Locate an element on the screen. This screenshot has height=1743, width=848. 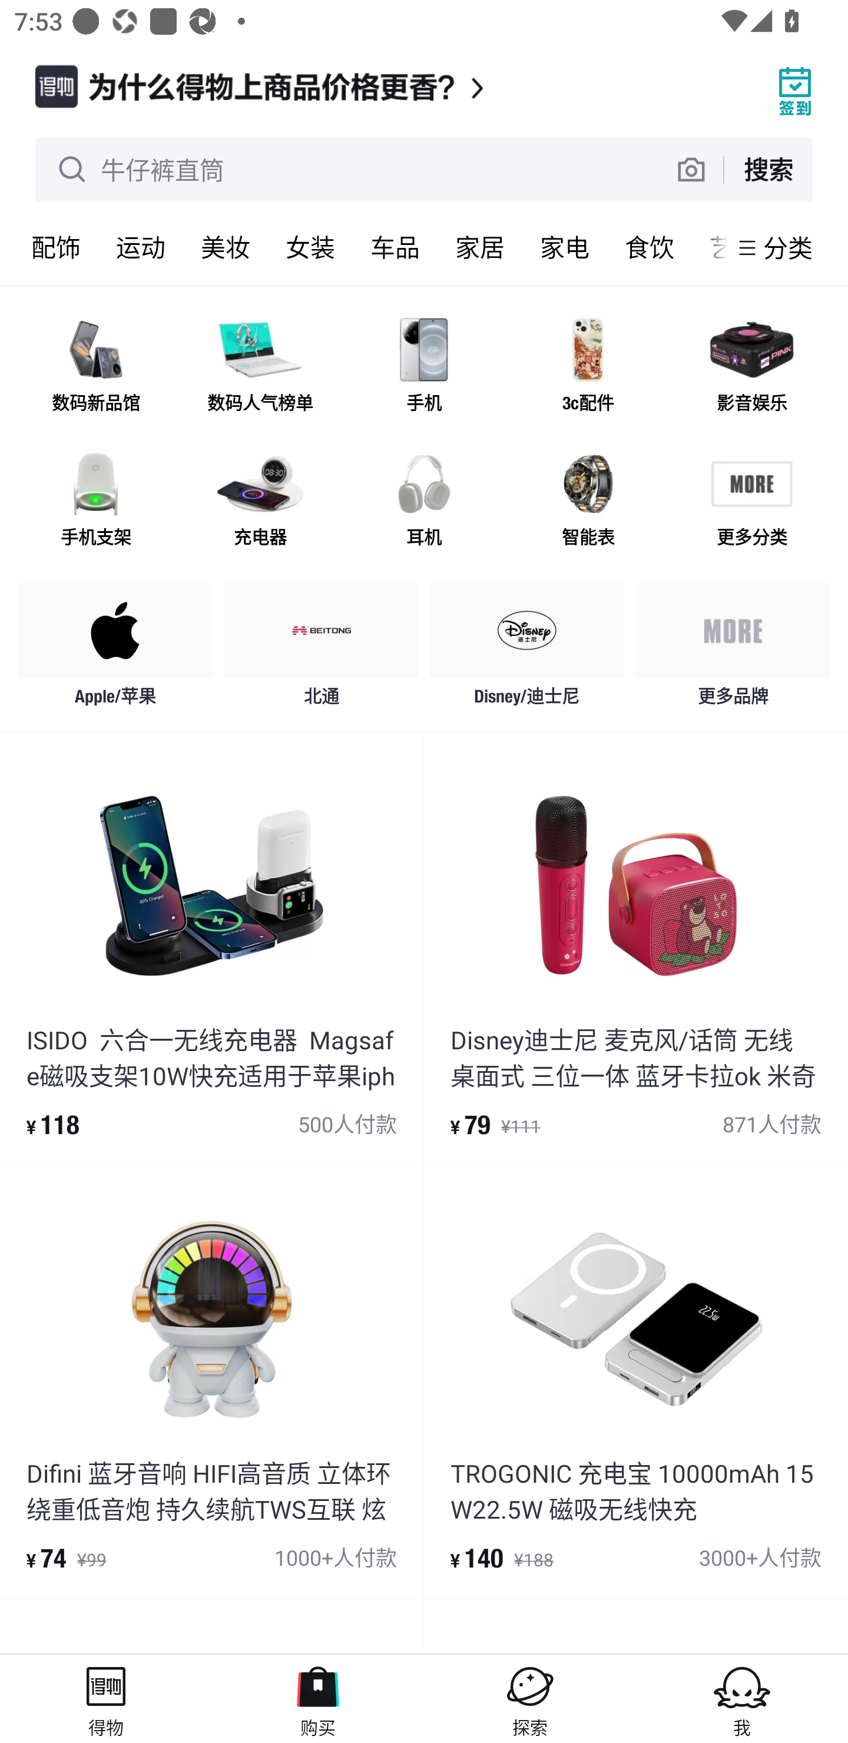
耳机 is located at coordinates (424, 501).